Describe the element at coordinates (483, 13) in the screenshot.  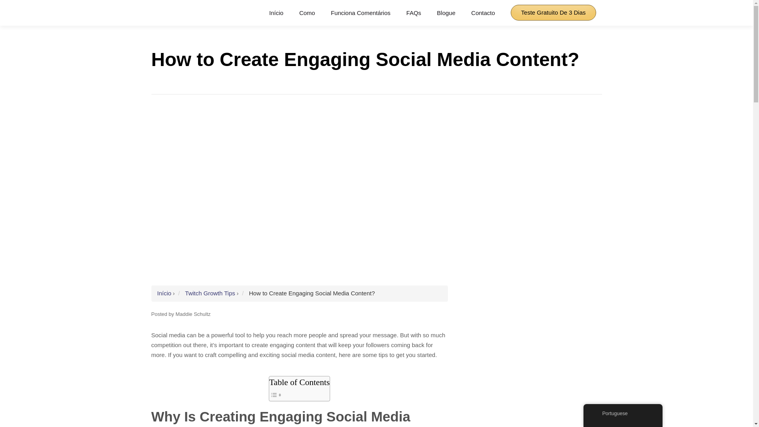
I see `Contacto` at that location.